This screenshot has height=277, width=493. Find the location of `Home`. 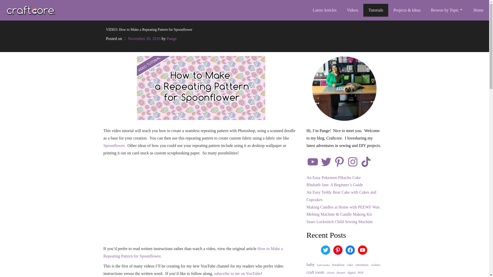

Home is located at coordinates (478, 10).